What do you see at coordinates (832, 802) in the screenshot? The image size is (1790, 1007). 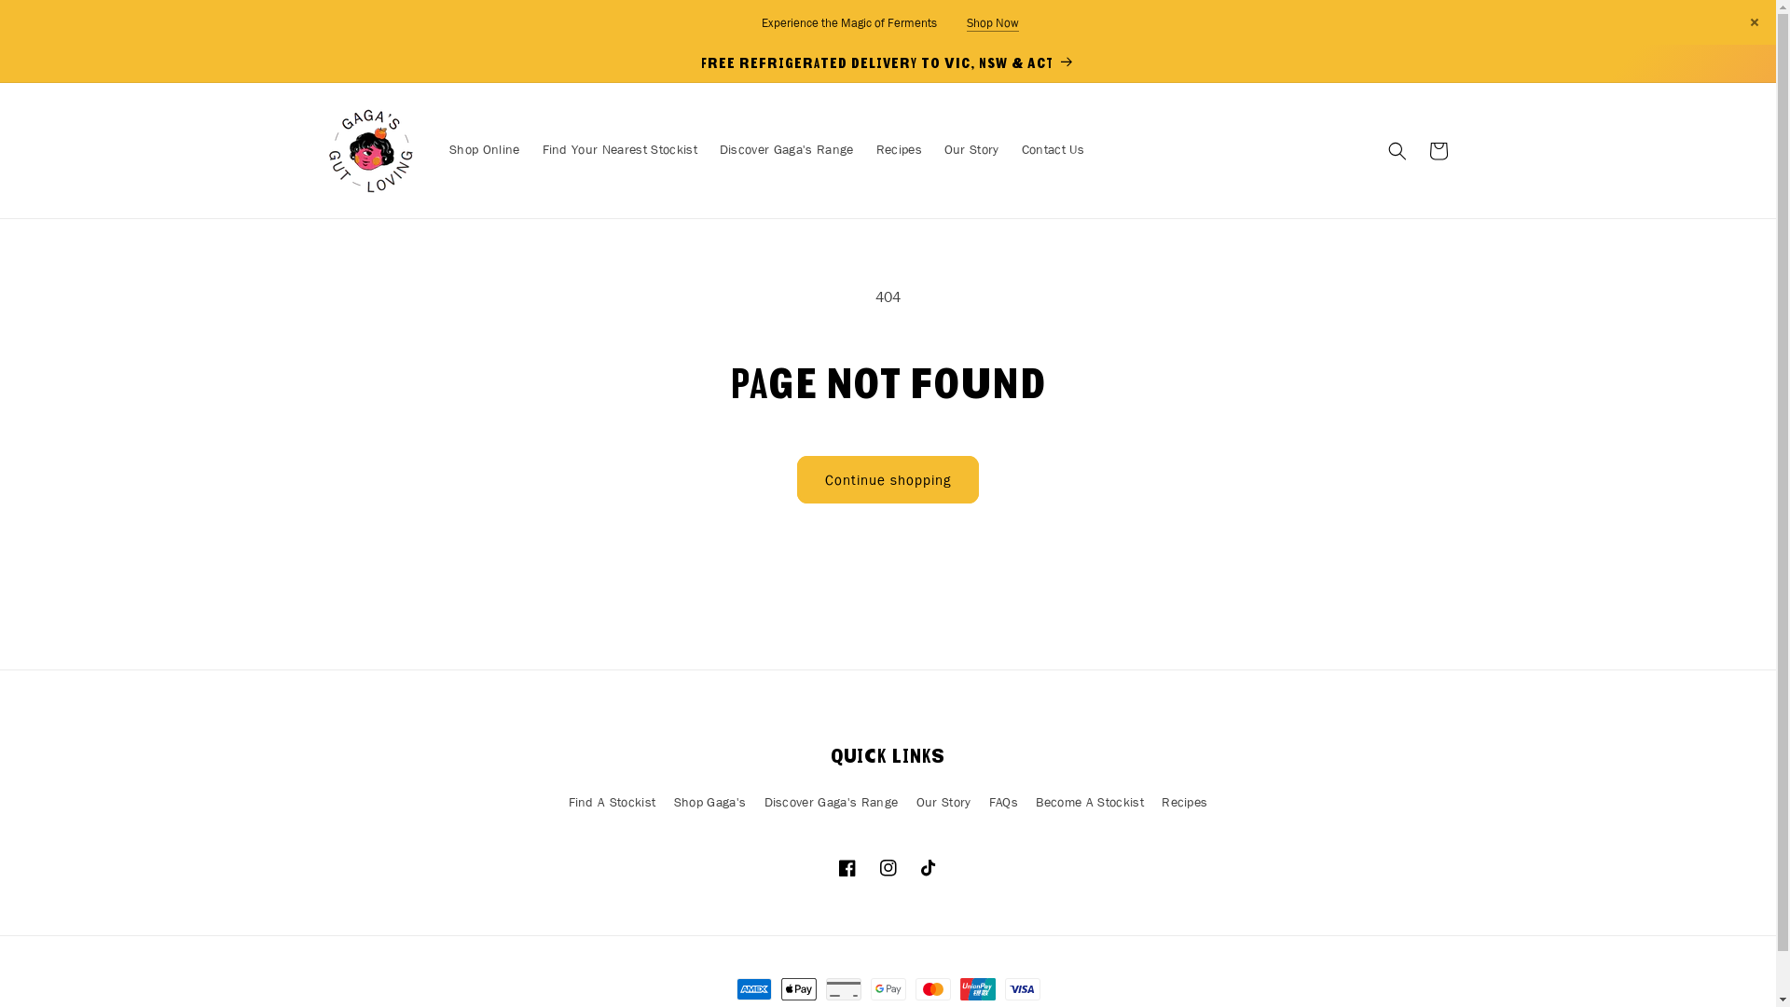 I see `Discover Gaga's Range` at bounding box center [832, 802].